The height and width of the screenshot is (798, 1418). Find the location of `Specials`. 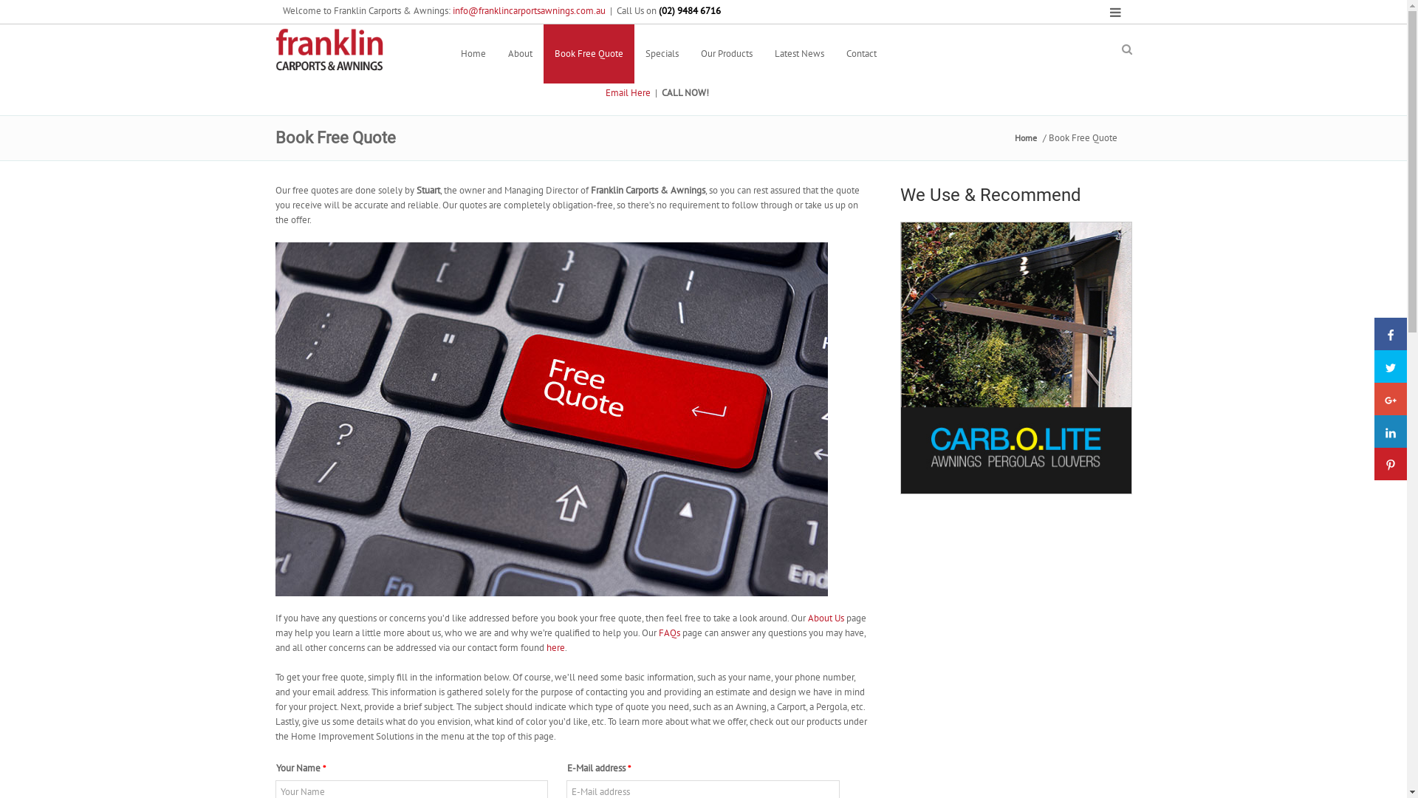

Specials is located at coordinates (662, 54).